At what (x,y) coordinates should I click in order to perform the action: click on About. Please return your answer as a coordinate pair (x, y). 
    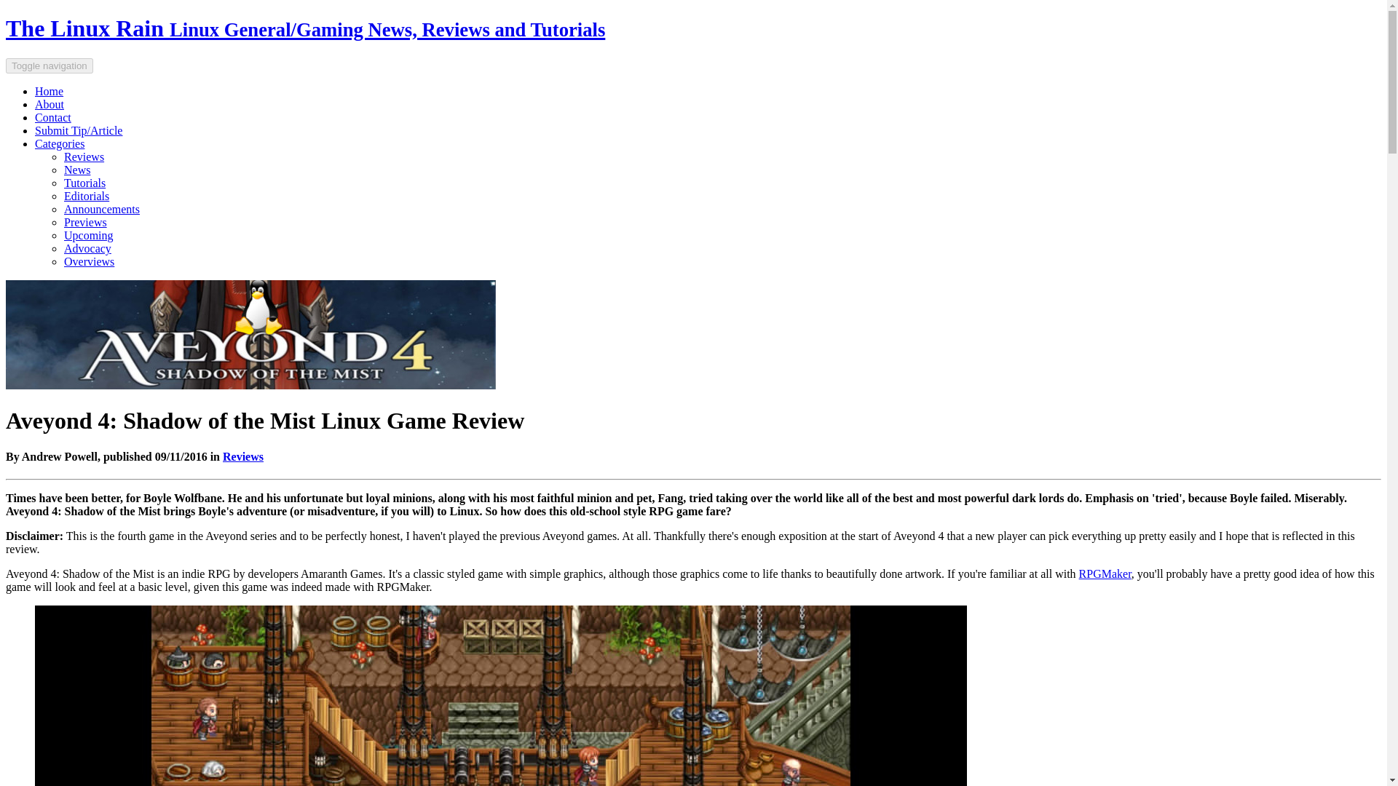
    Looking at the image, I should click on (50, 105).